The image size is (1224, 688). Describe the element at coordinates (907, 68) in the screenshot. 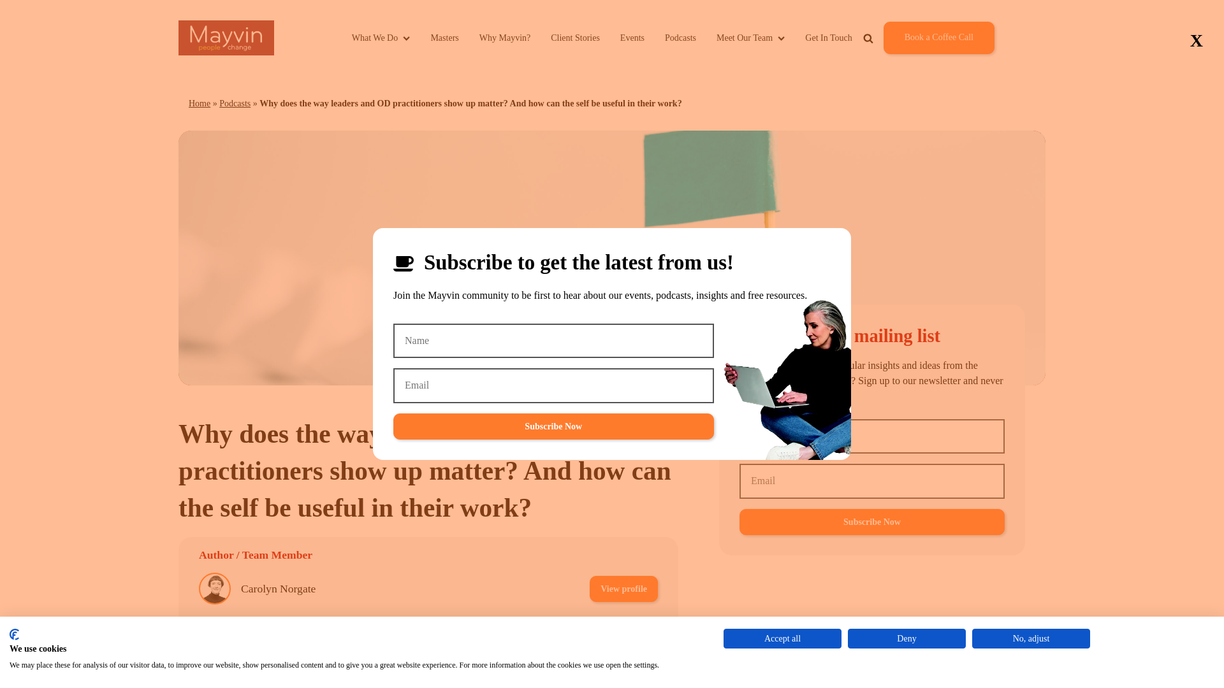

I see `Search` at that location.